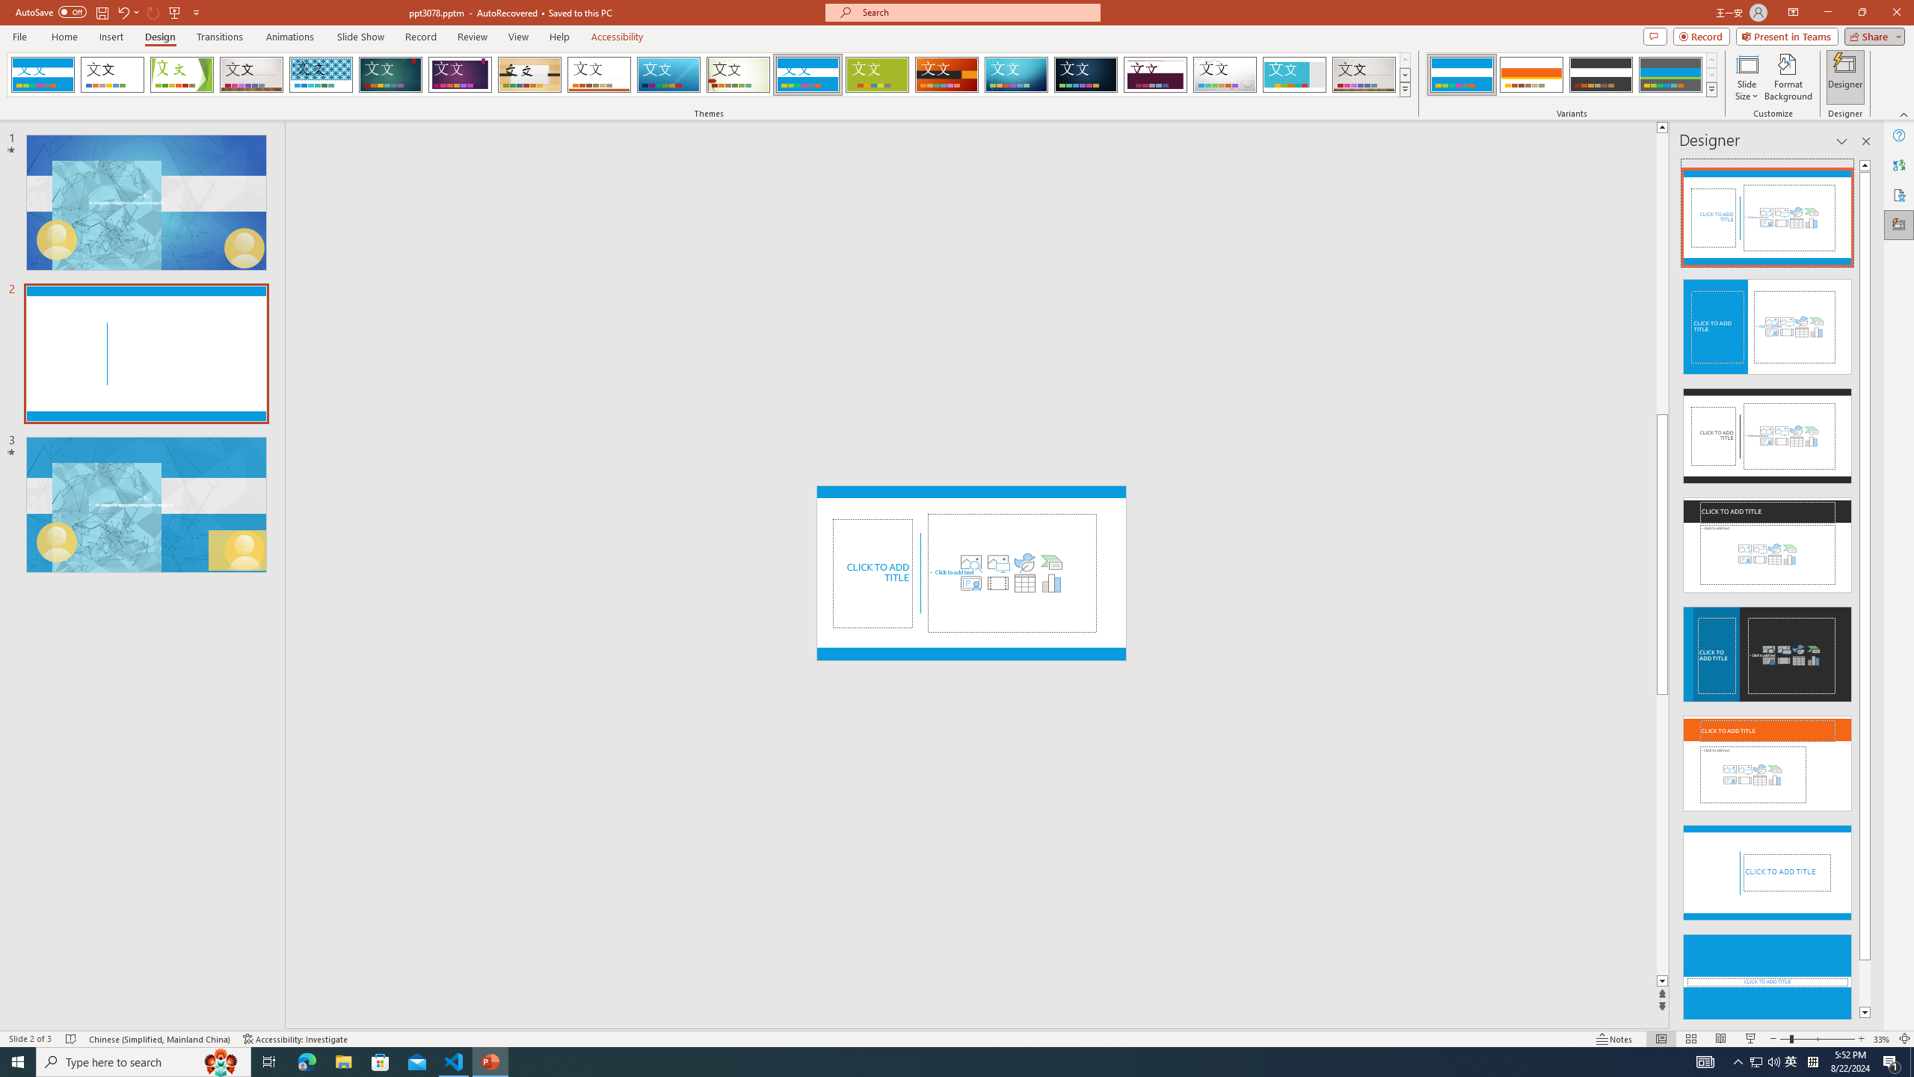  I want to click on Integral, so click(321, 75).